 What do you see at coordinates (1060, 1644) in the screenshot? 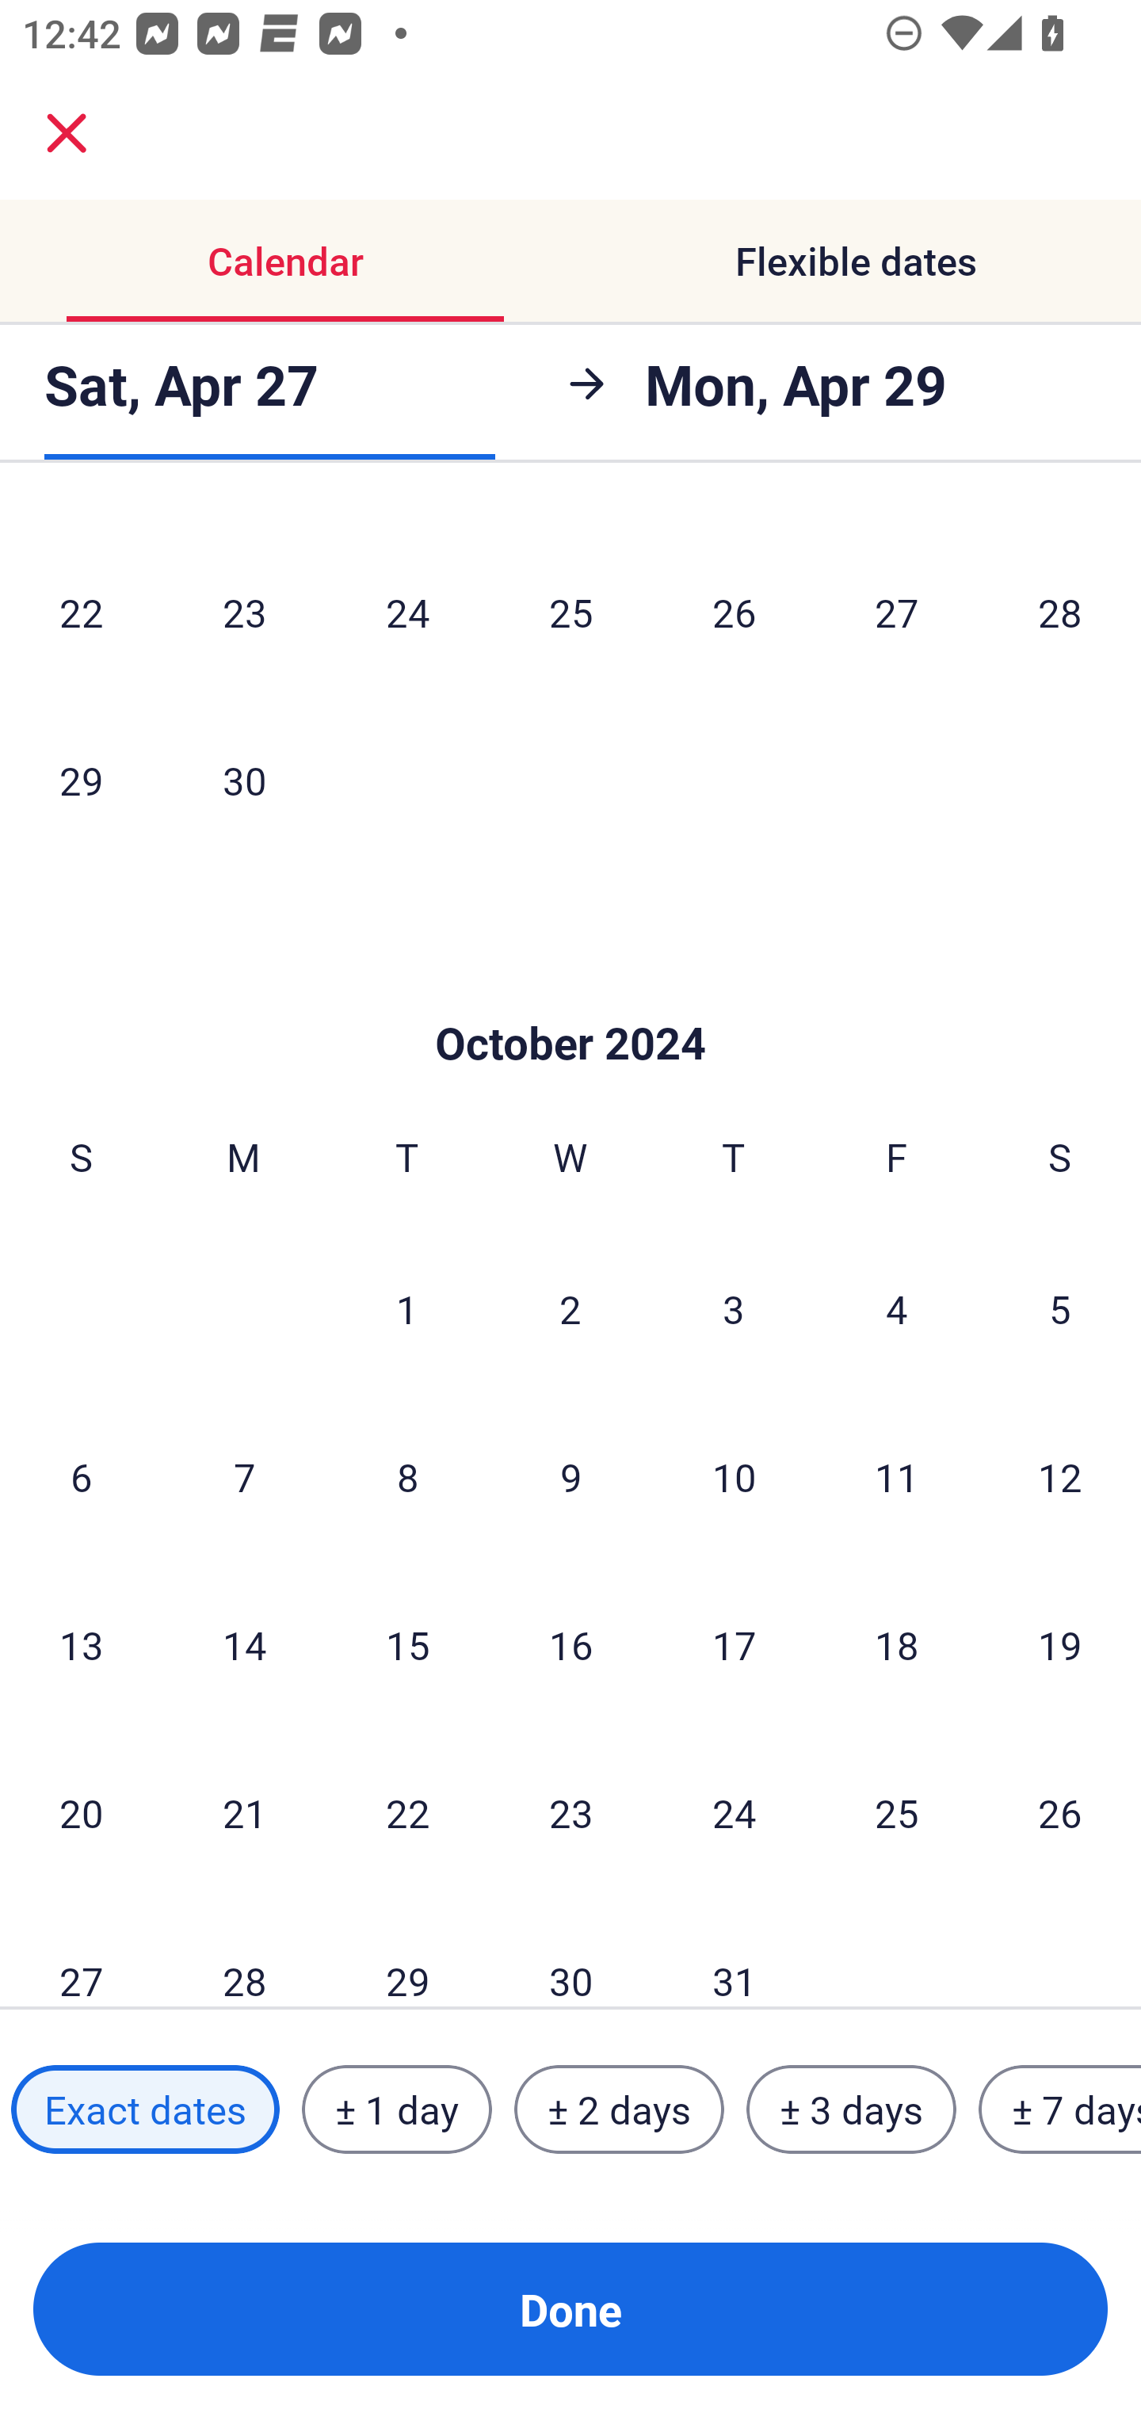
I see `19 Saturday, October 19, 2024` at bounding box center [1060, 1644].